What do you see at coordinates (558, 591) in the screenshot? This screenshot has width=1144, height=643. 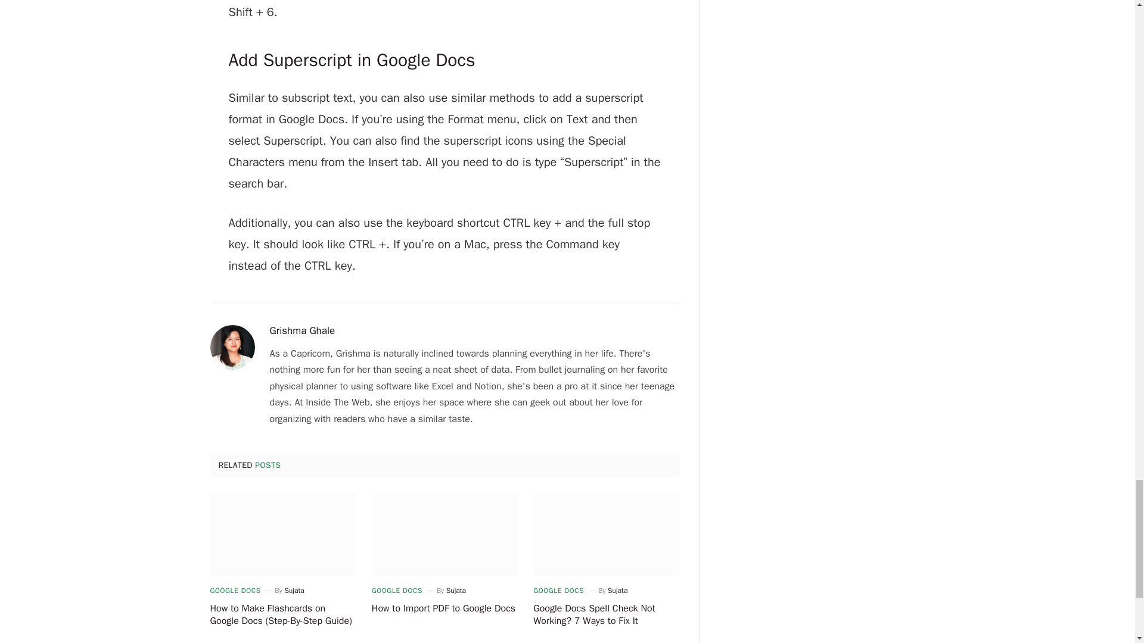 I see `GOOGLE DOCS` at bounding box center [558, 591].